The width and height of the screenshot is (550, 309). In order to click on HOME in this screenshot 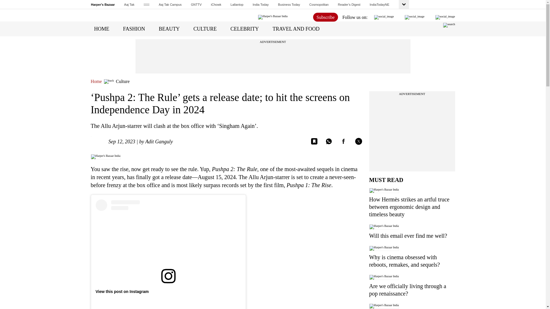, I will do `click(101, 29)`.